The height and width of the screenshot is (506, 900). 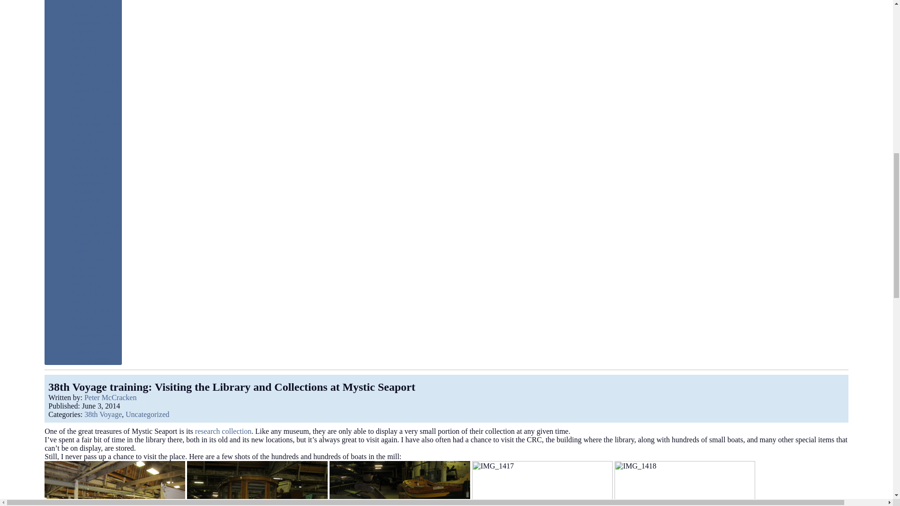 What do you see at coordinates (111, 397) in the screenshot?
I see `View all posts by Peter McCracken` at bounding box center [111, 397].